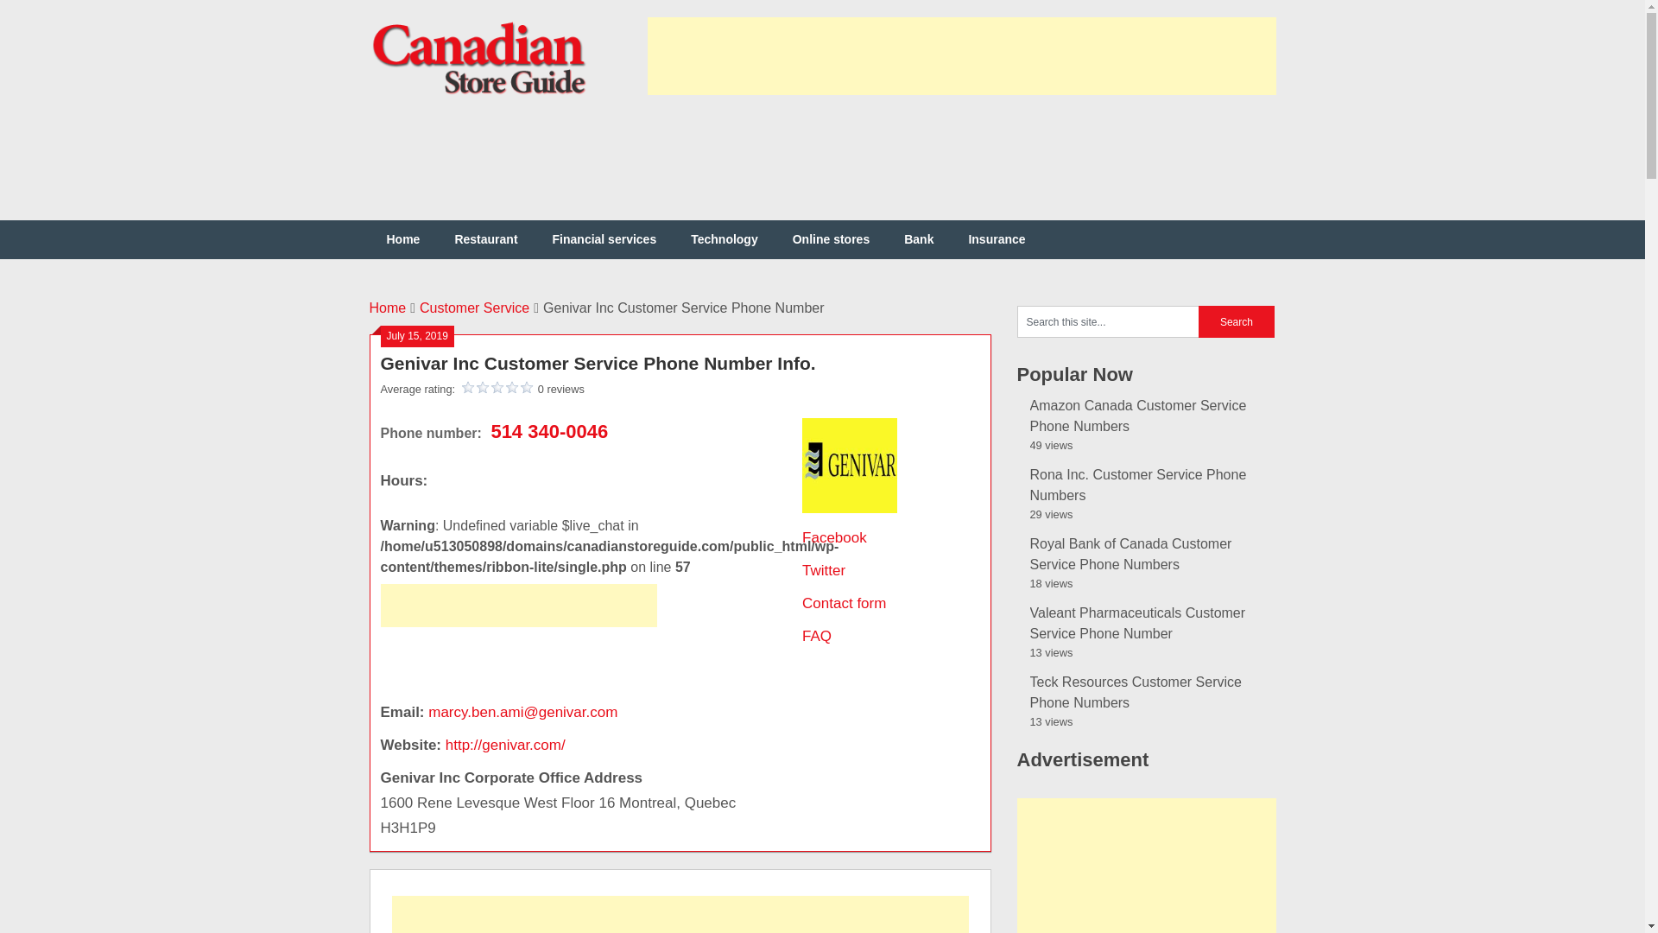 The height and width of the screenshot is (933, 1658). Describe the element at coordinates (518, 658) in the screenshot. I see `Advertisement` at that location.